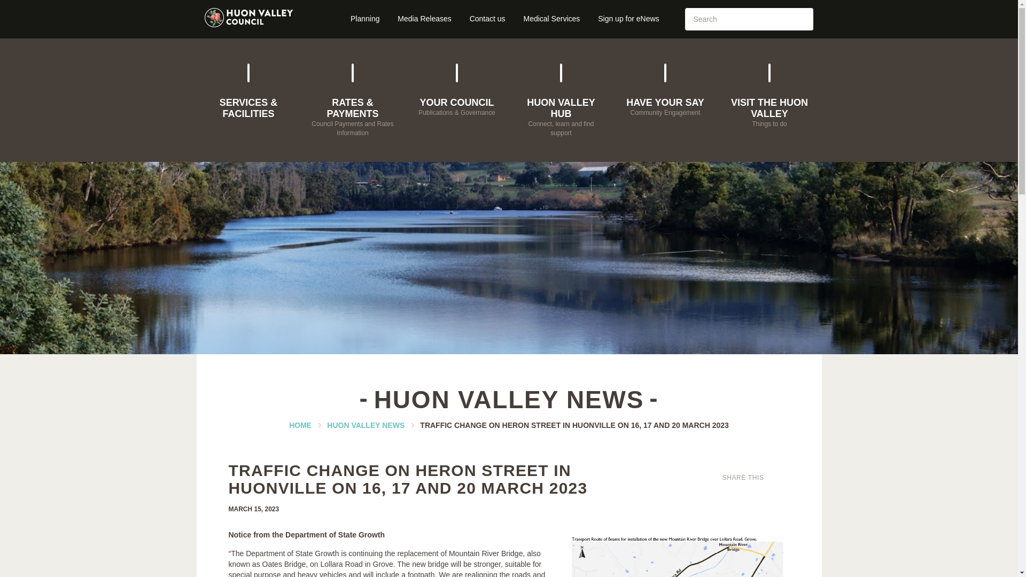 The height and width of the screenshot is (577, 1026). What do you see at coordinates (770, 91) in the screenshot?
I see `Media Releases` at bounding box center [770, 91].